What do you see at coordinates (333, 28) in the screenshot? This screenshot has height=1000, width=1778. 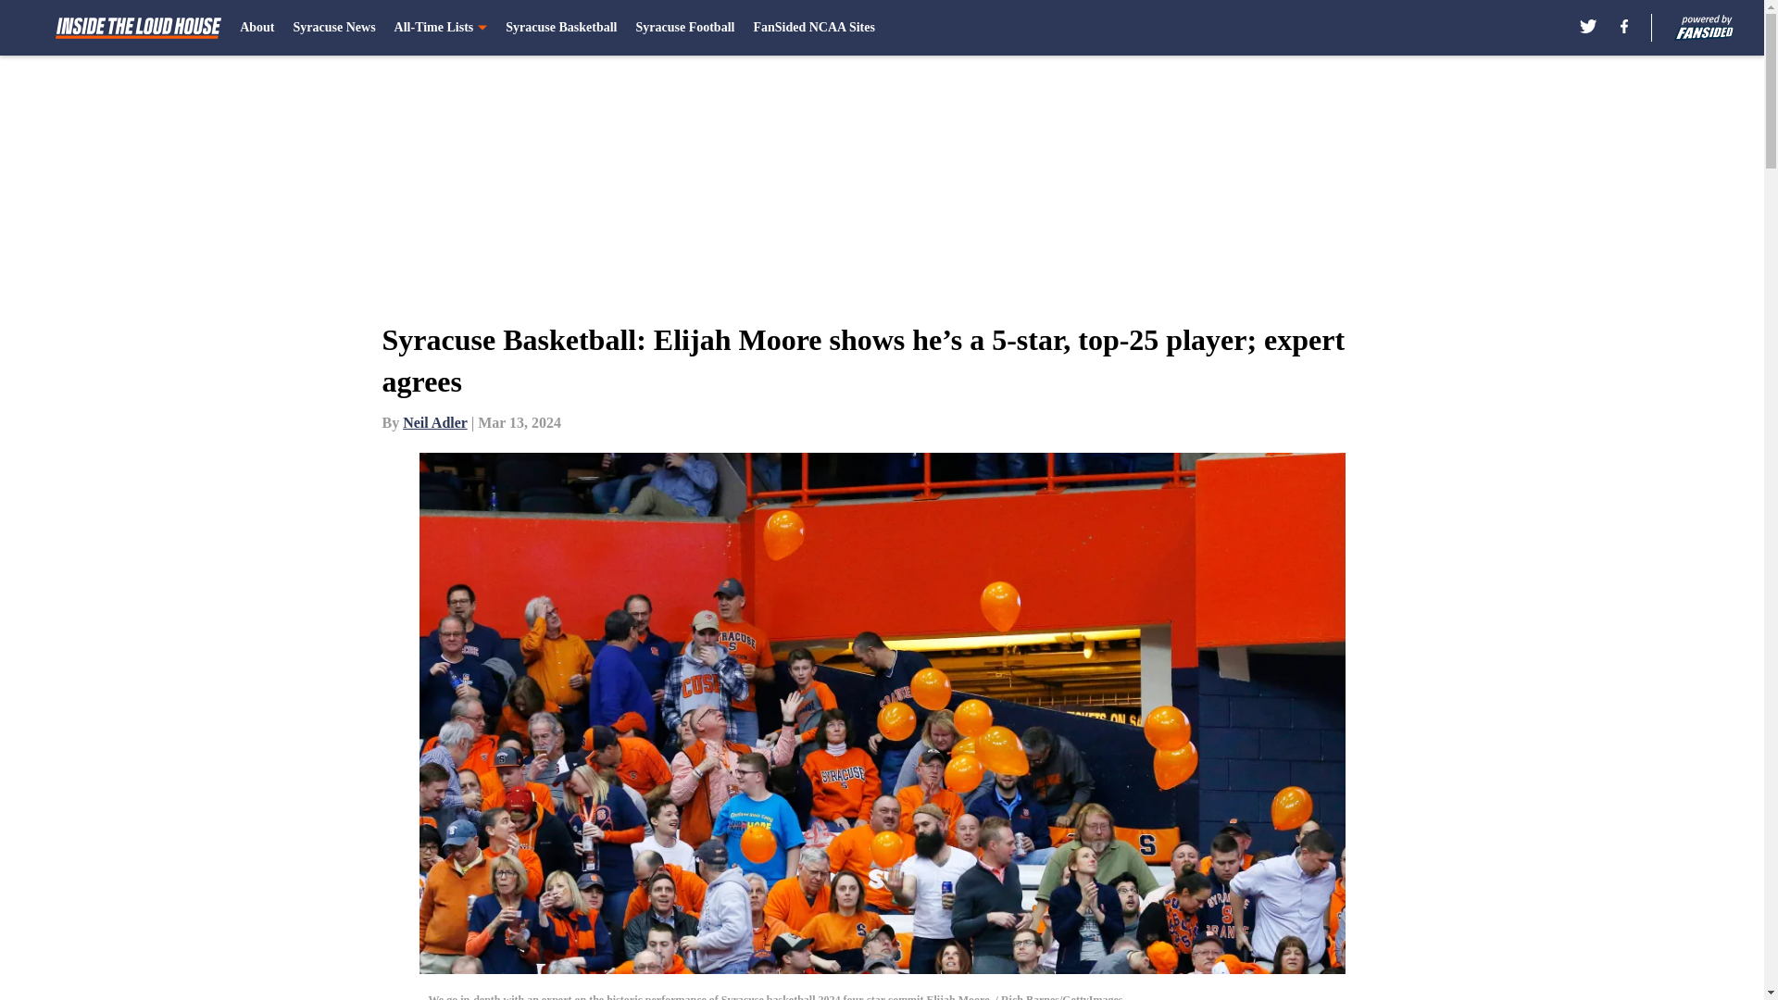 I see `Syracuse News` at bounding box center [333, 28].